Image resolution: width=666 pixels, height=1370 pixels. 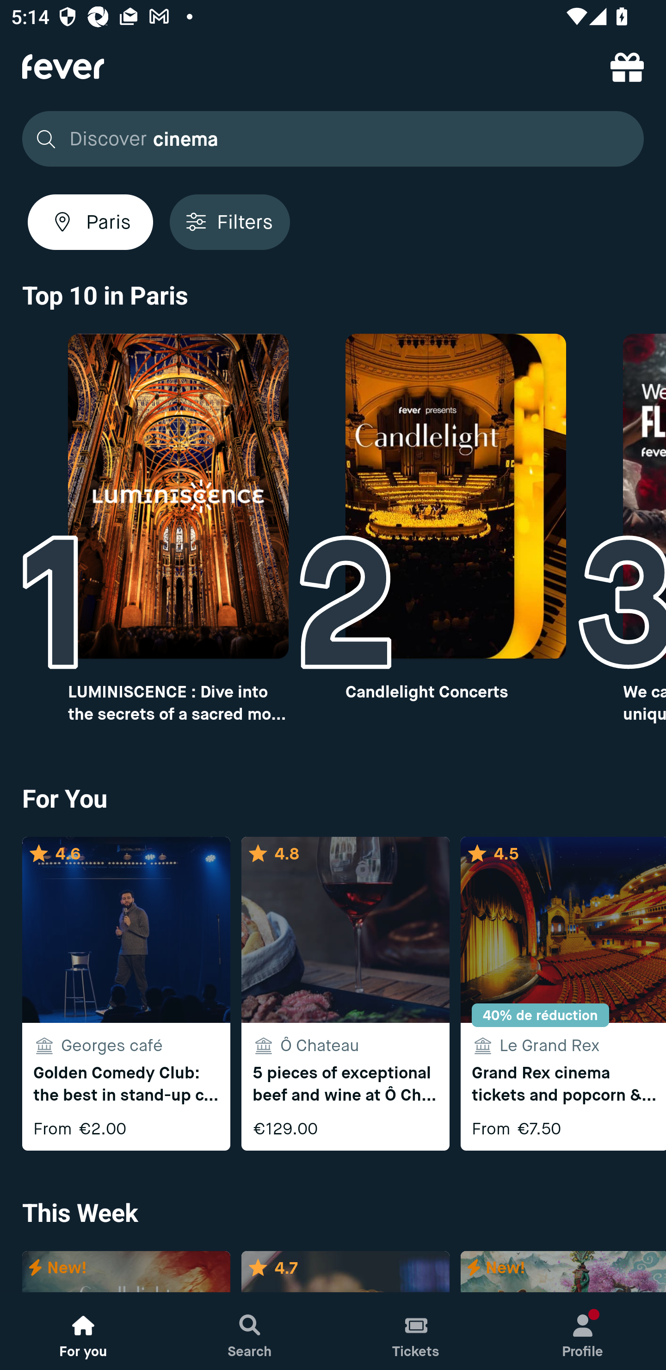 I want to click on Profile, New notification Profile, so click(x=583, y=1331).